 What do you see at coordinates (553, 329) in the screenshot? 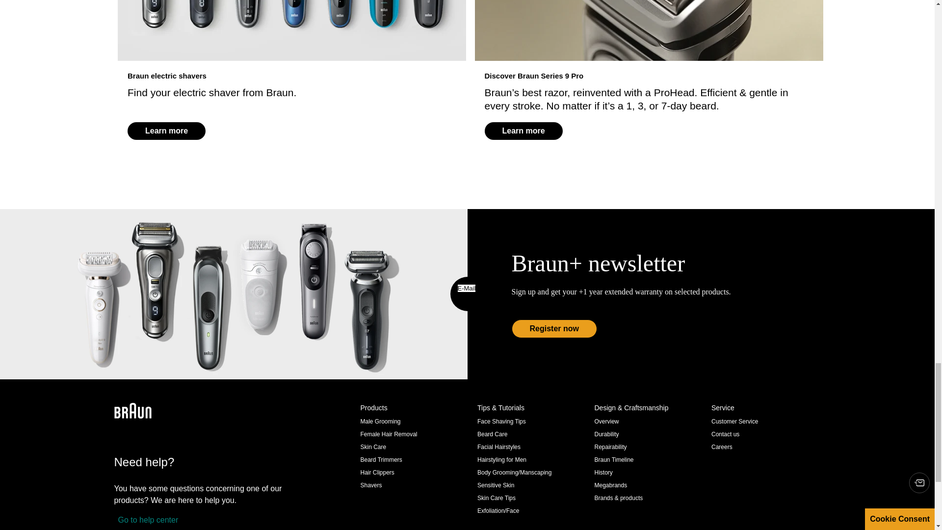
I see `Register now` at bounding box center [553, 329].